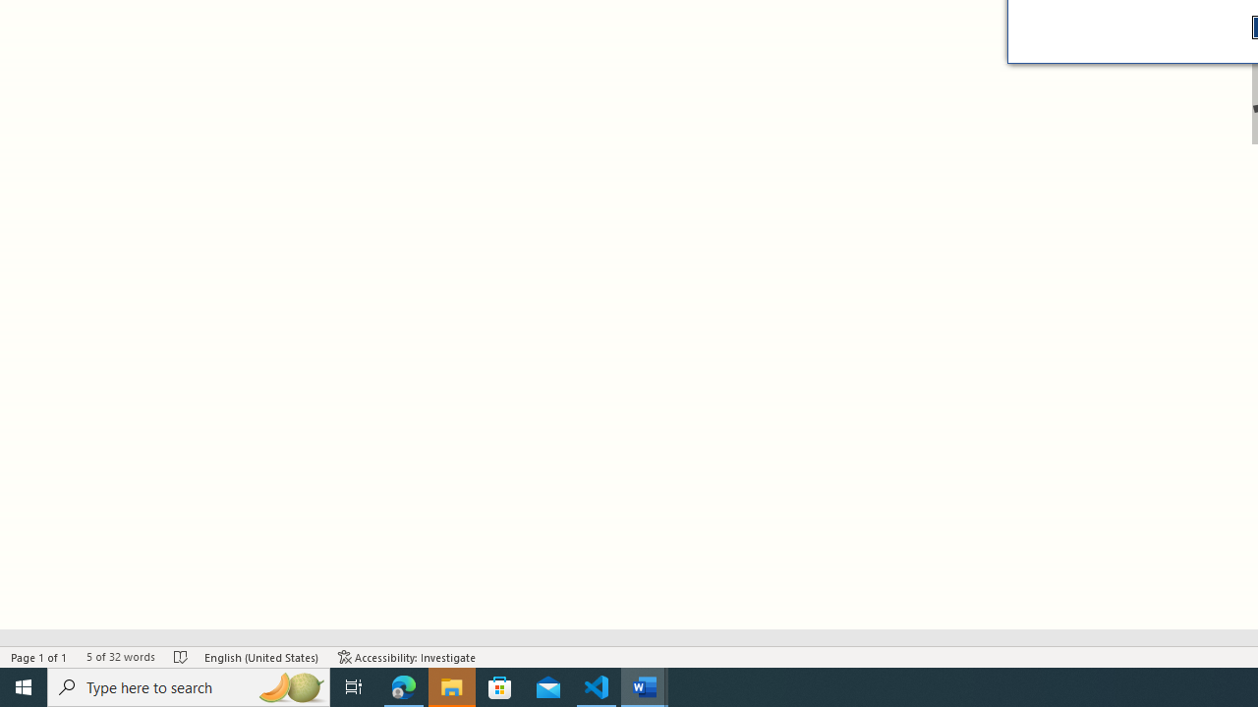 The height and width of the screenshot is (707, 1258). I want to click on Word - 2 running windows, so click(645, 687).